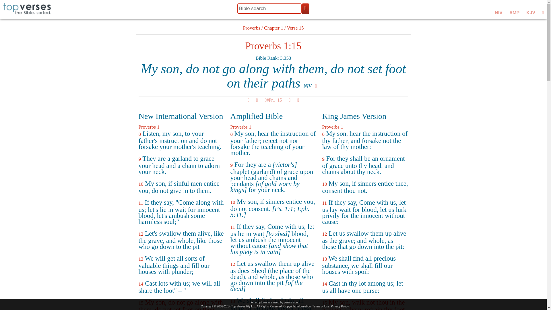  What do you see at coordinates (307, 86) in the screenshot?
I see `NIV` at bounding box center [307, 86].